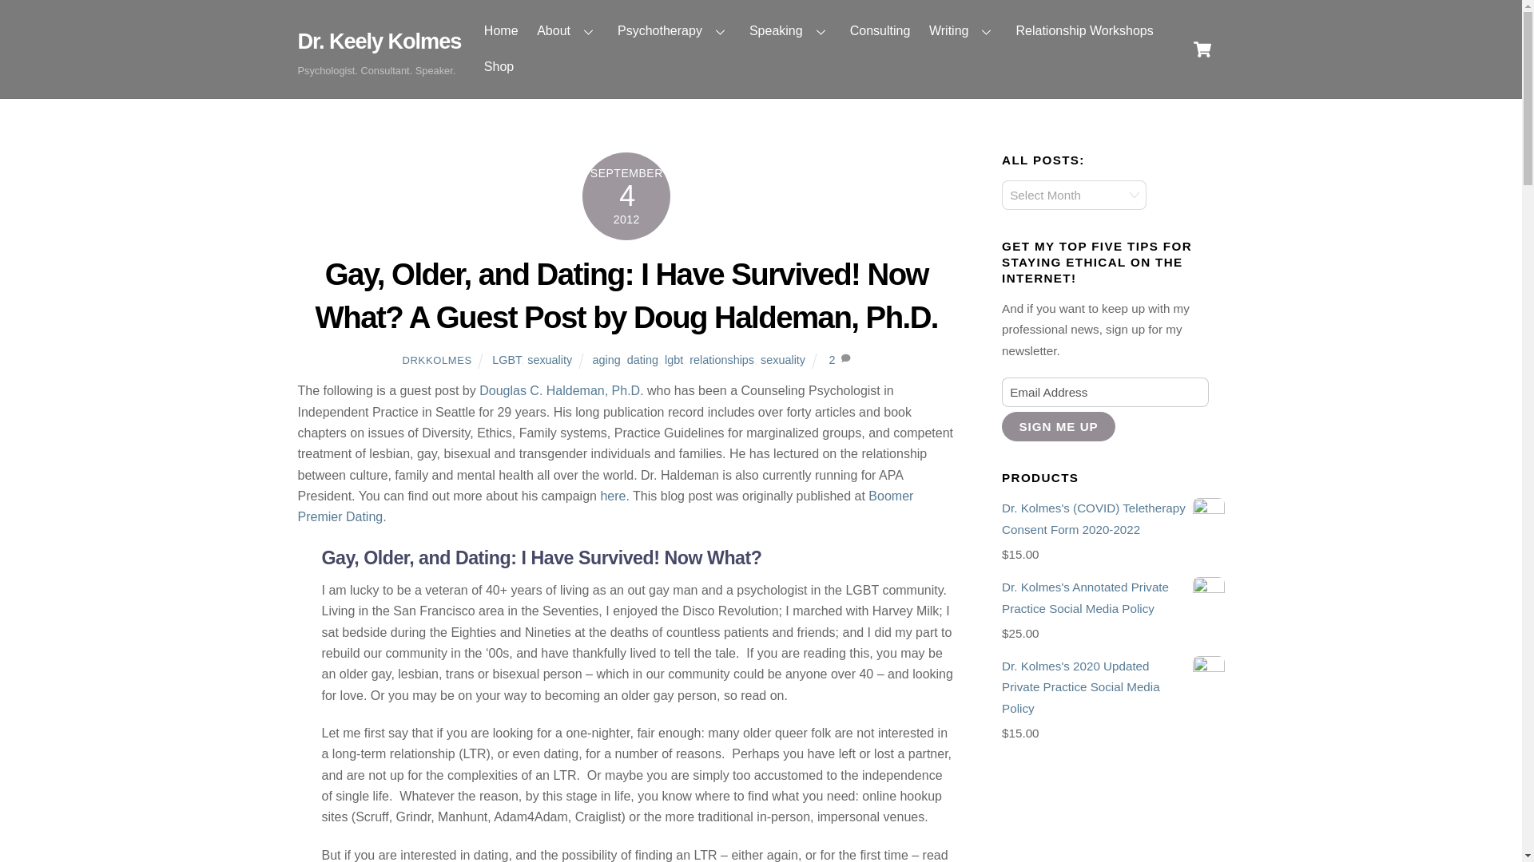  Describe the element at coordinates (880, 30) in the screenshot. I see `Consulting` at that location.